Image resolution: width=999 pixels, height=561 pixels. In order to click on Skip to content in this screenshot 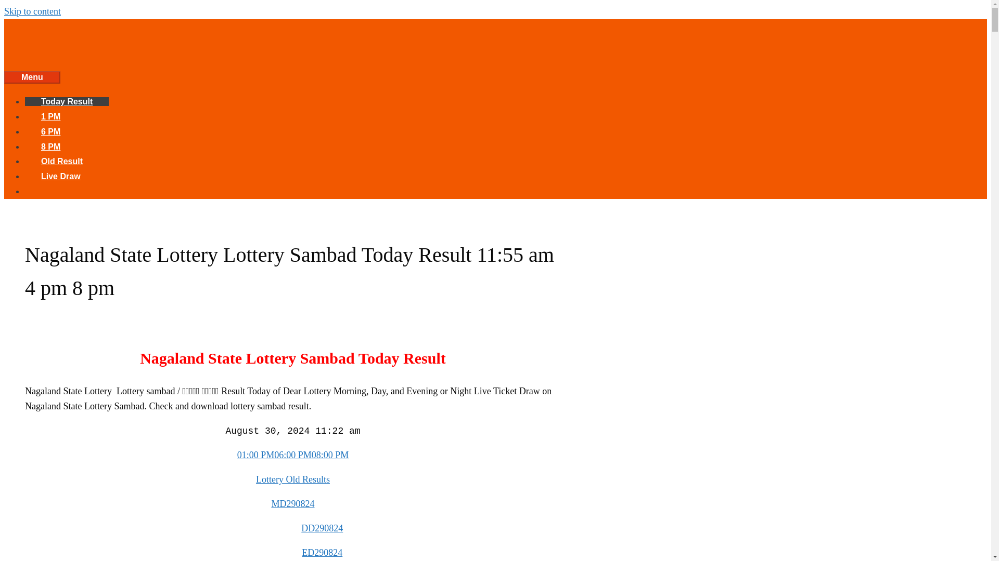, I will do `click(32, 11)`.